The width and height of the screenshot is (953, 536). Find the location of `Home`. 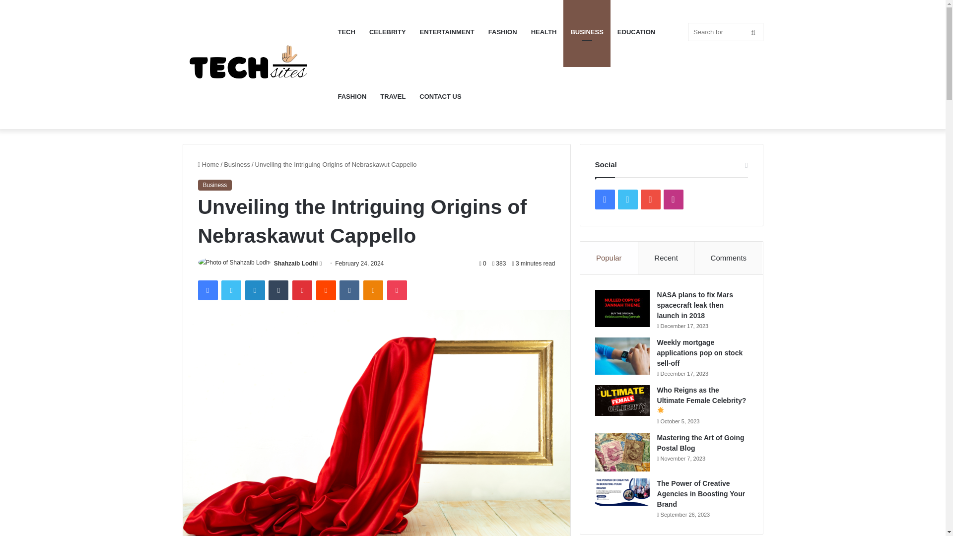

Home is located at coordinates (208, 165).